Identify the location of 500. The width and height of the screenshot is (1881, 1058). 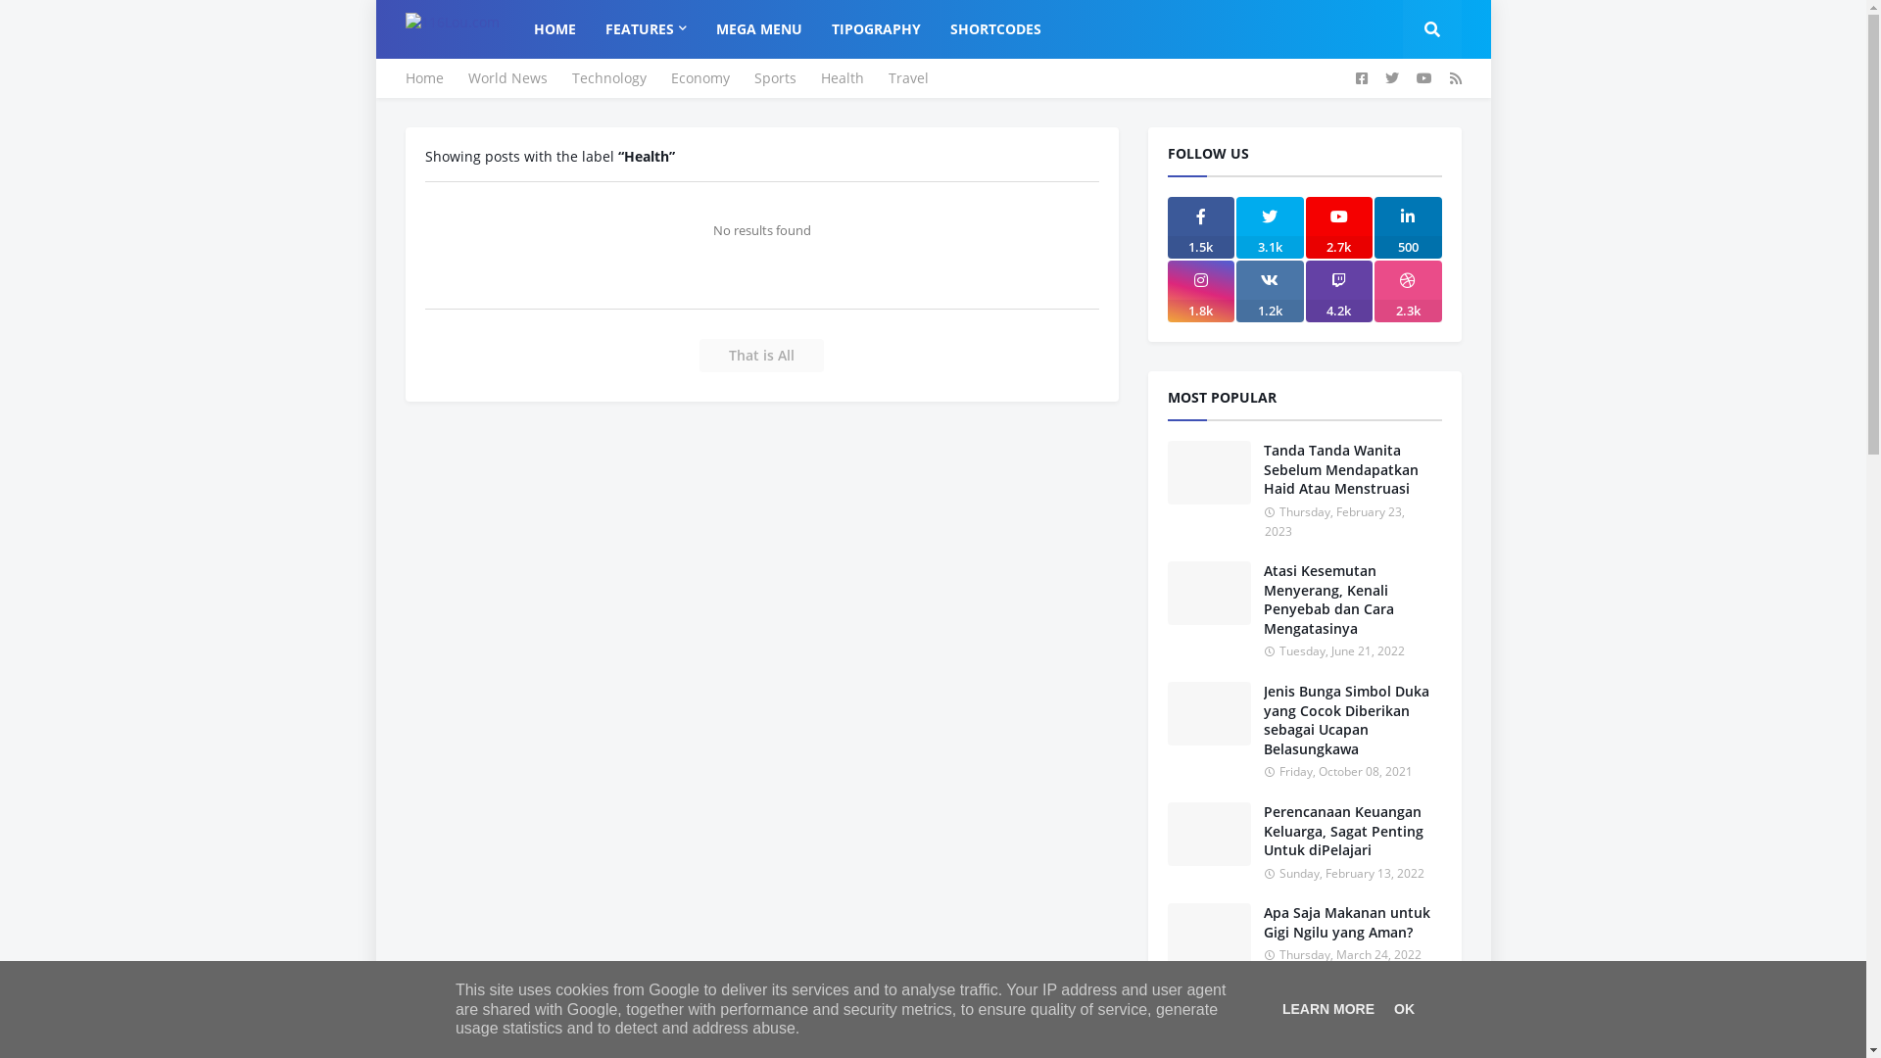
(1409, 227).